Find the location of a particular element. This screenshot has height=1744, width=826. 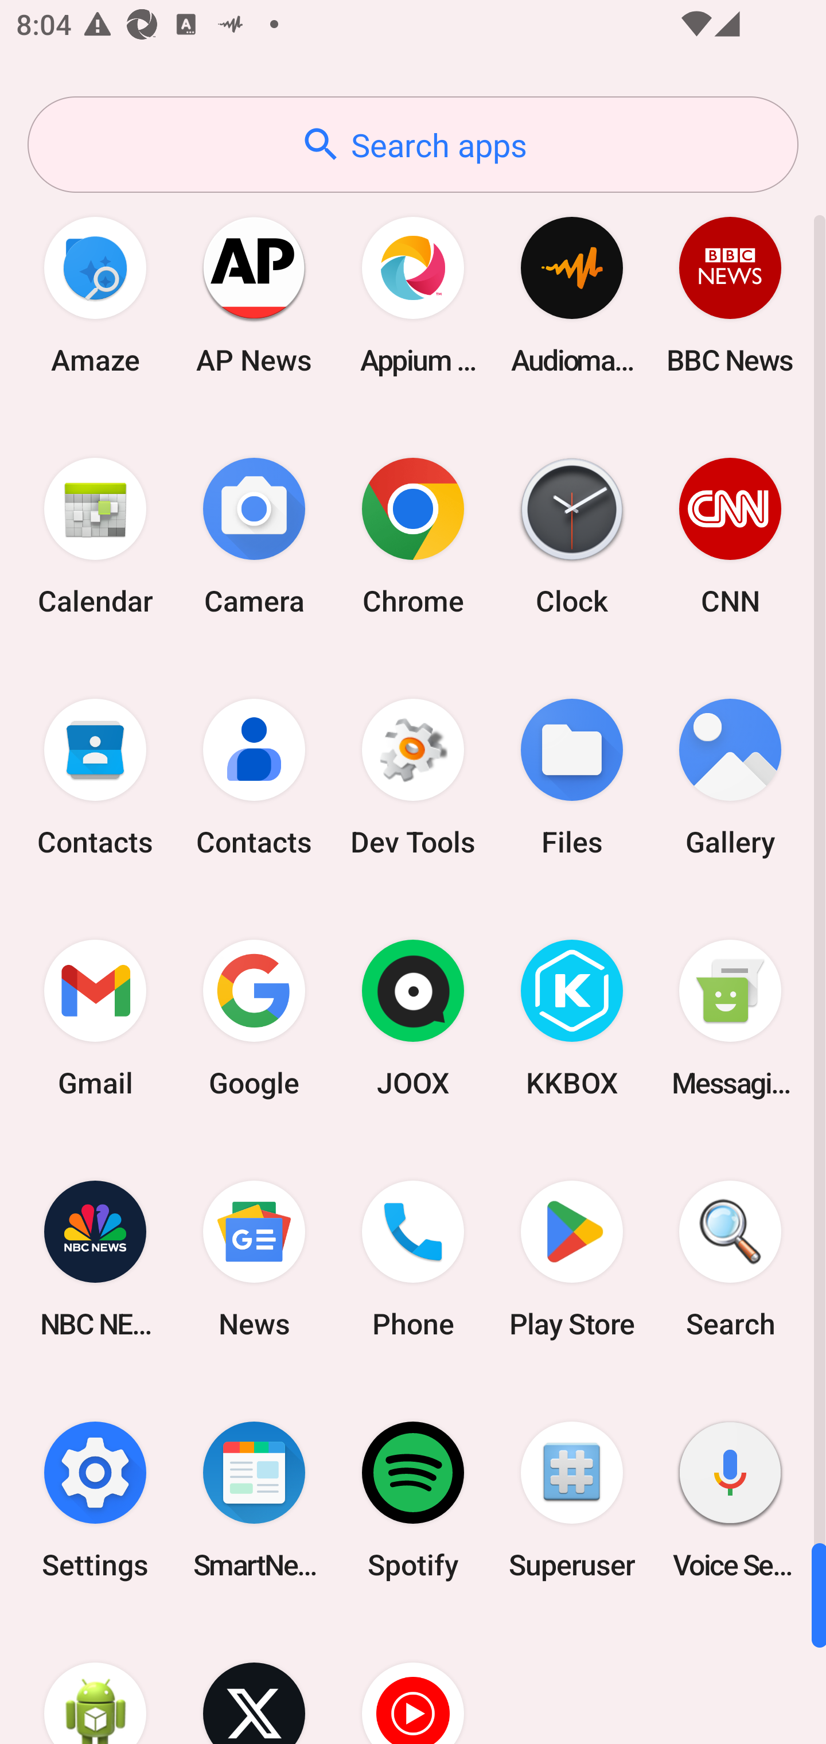

Gallery is located at coordinates (730, 778).